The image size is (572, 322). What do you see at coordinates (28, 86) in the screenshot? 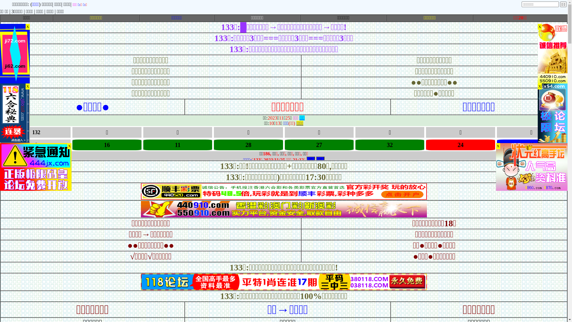
I see `X` at bounding box center [28, 86].